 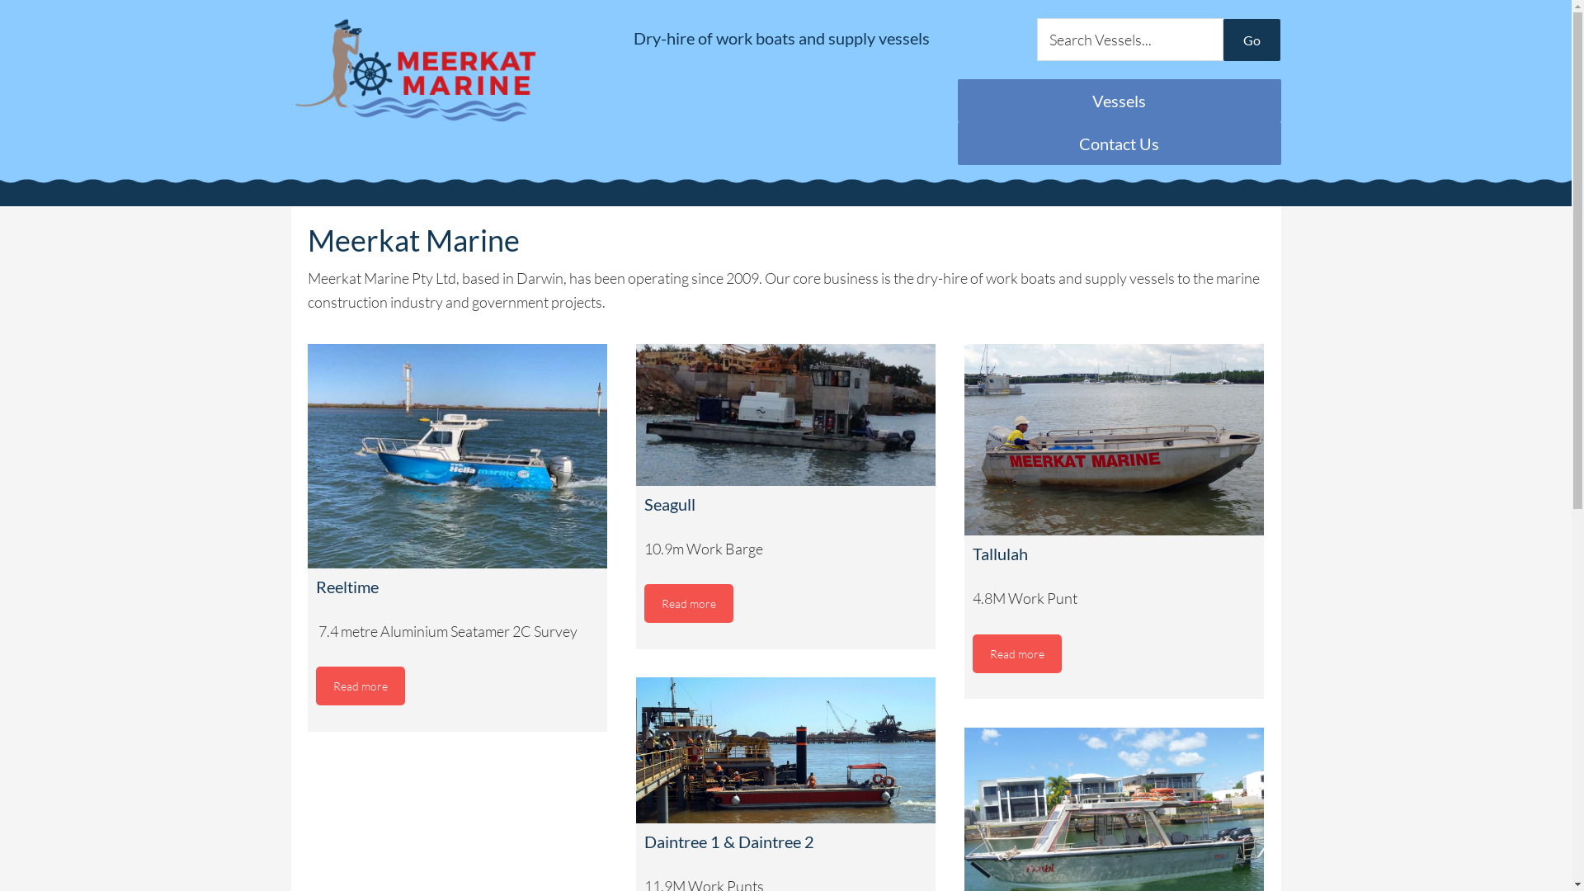 What do you see at coordinates (1016, 653) in the screenshot?
I see `Read more` at bounding box center [1016, 653].